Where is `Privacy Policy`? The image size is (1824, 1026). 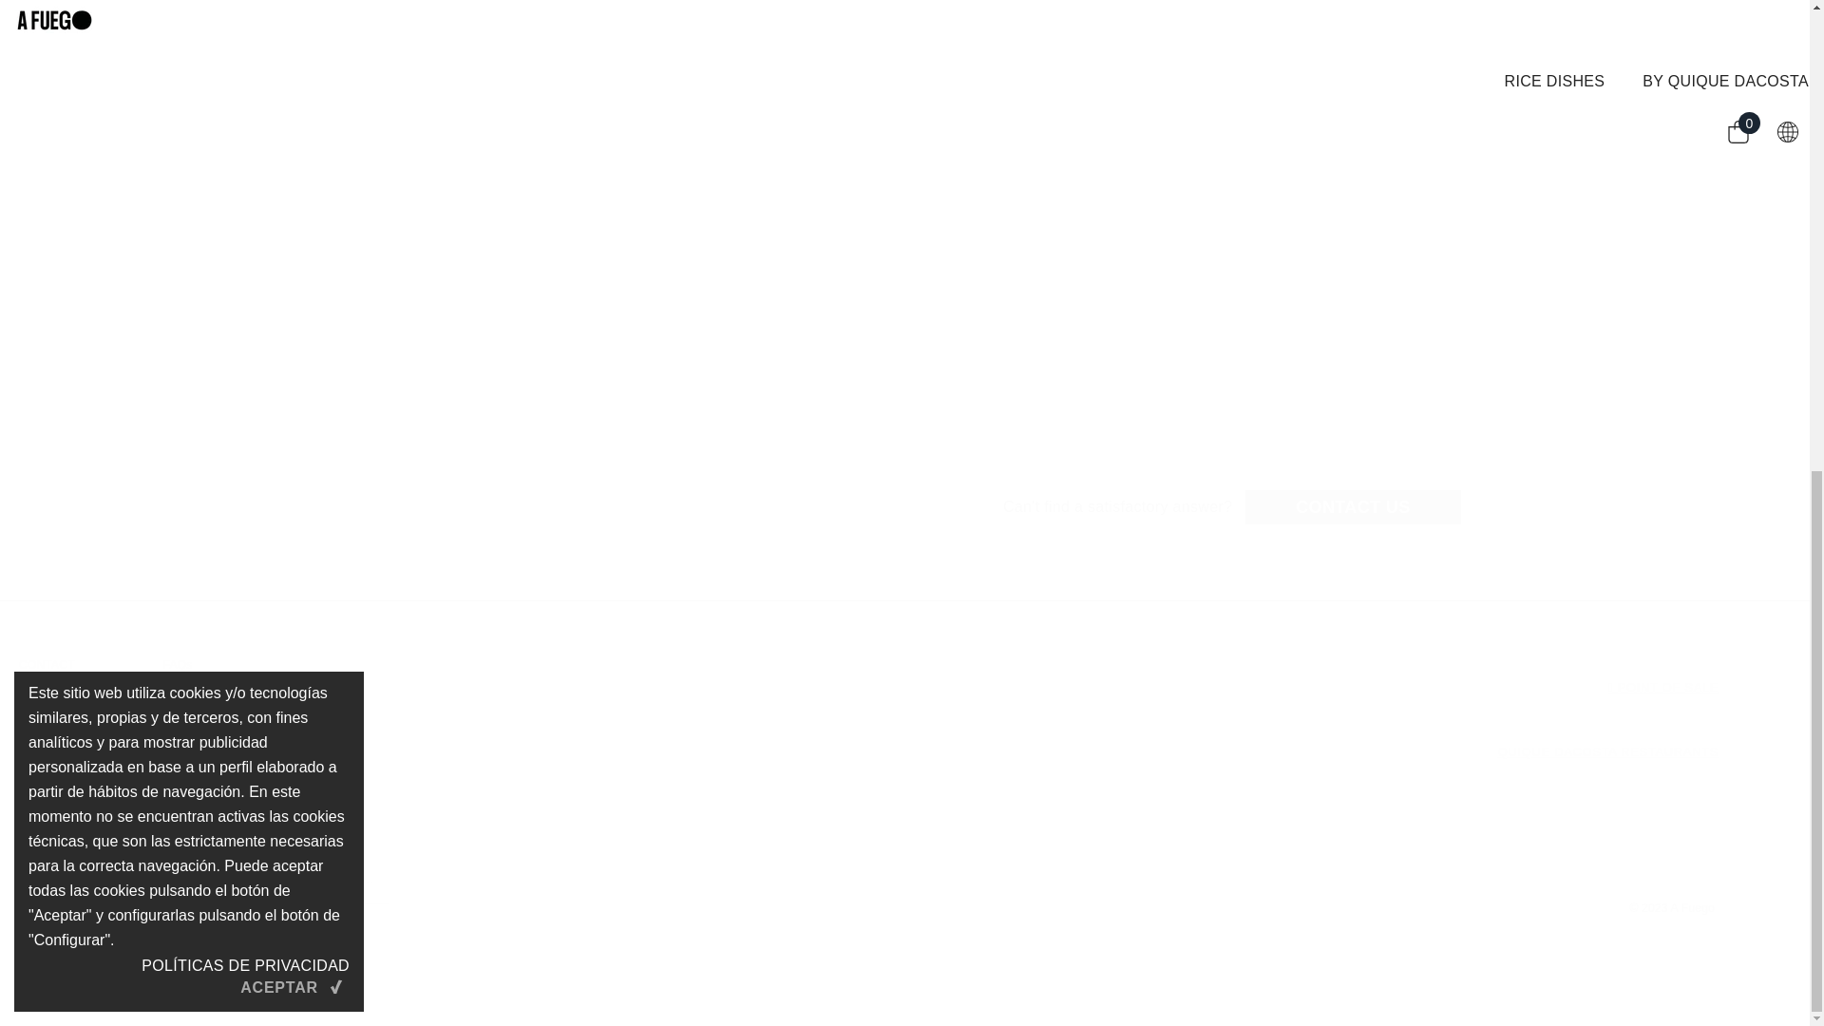 Privacy Policy is located at coordinates (904, 507).